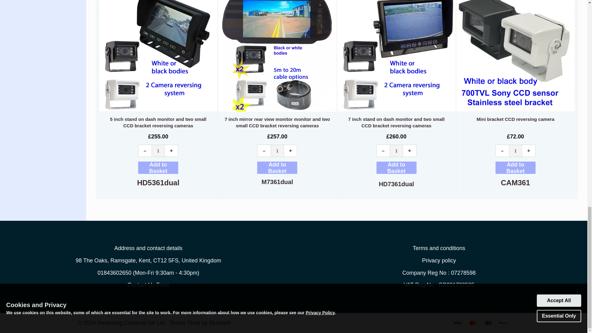 This screenshot has height=333, width=592. I want to click on 1, so click(516, 150).